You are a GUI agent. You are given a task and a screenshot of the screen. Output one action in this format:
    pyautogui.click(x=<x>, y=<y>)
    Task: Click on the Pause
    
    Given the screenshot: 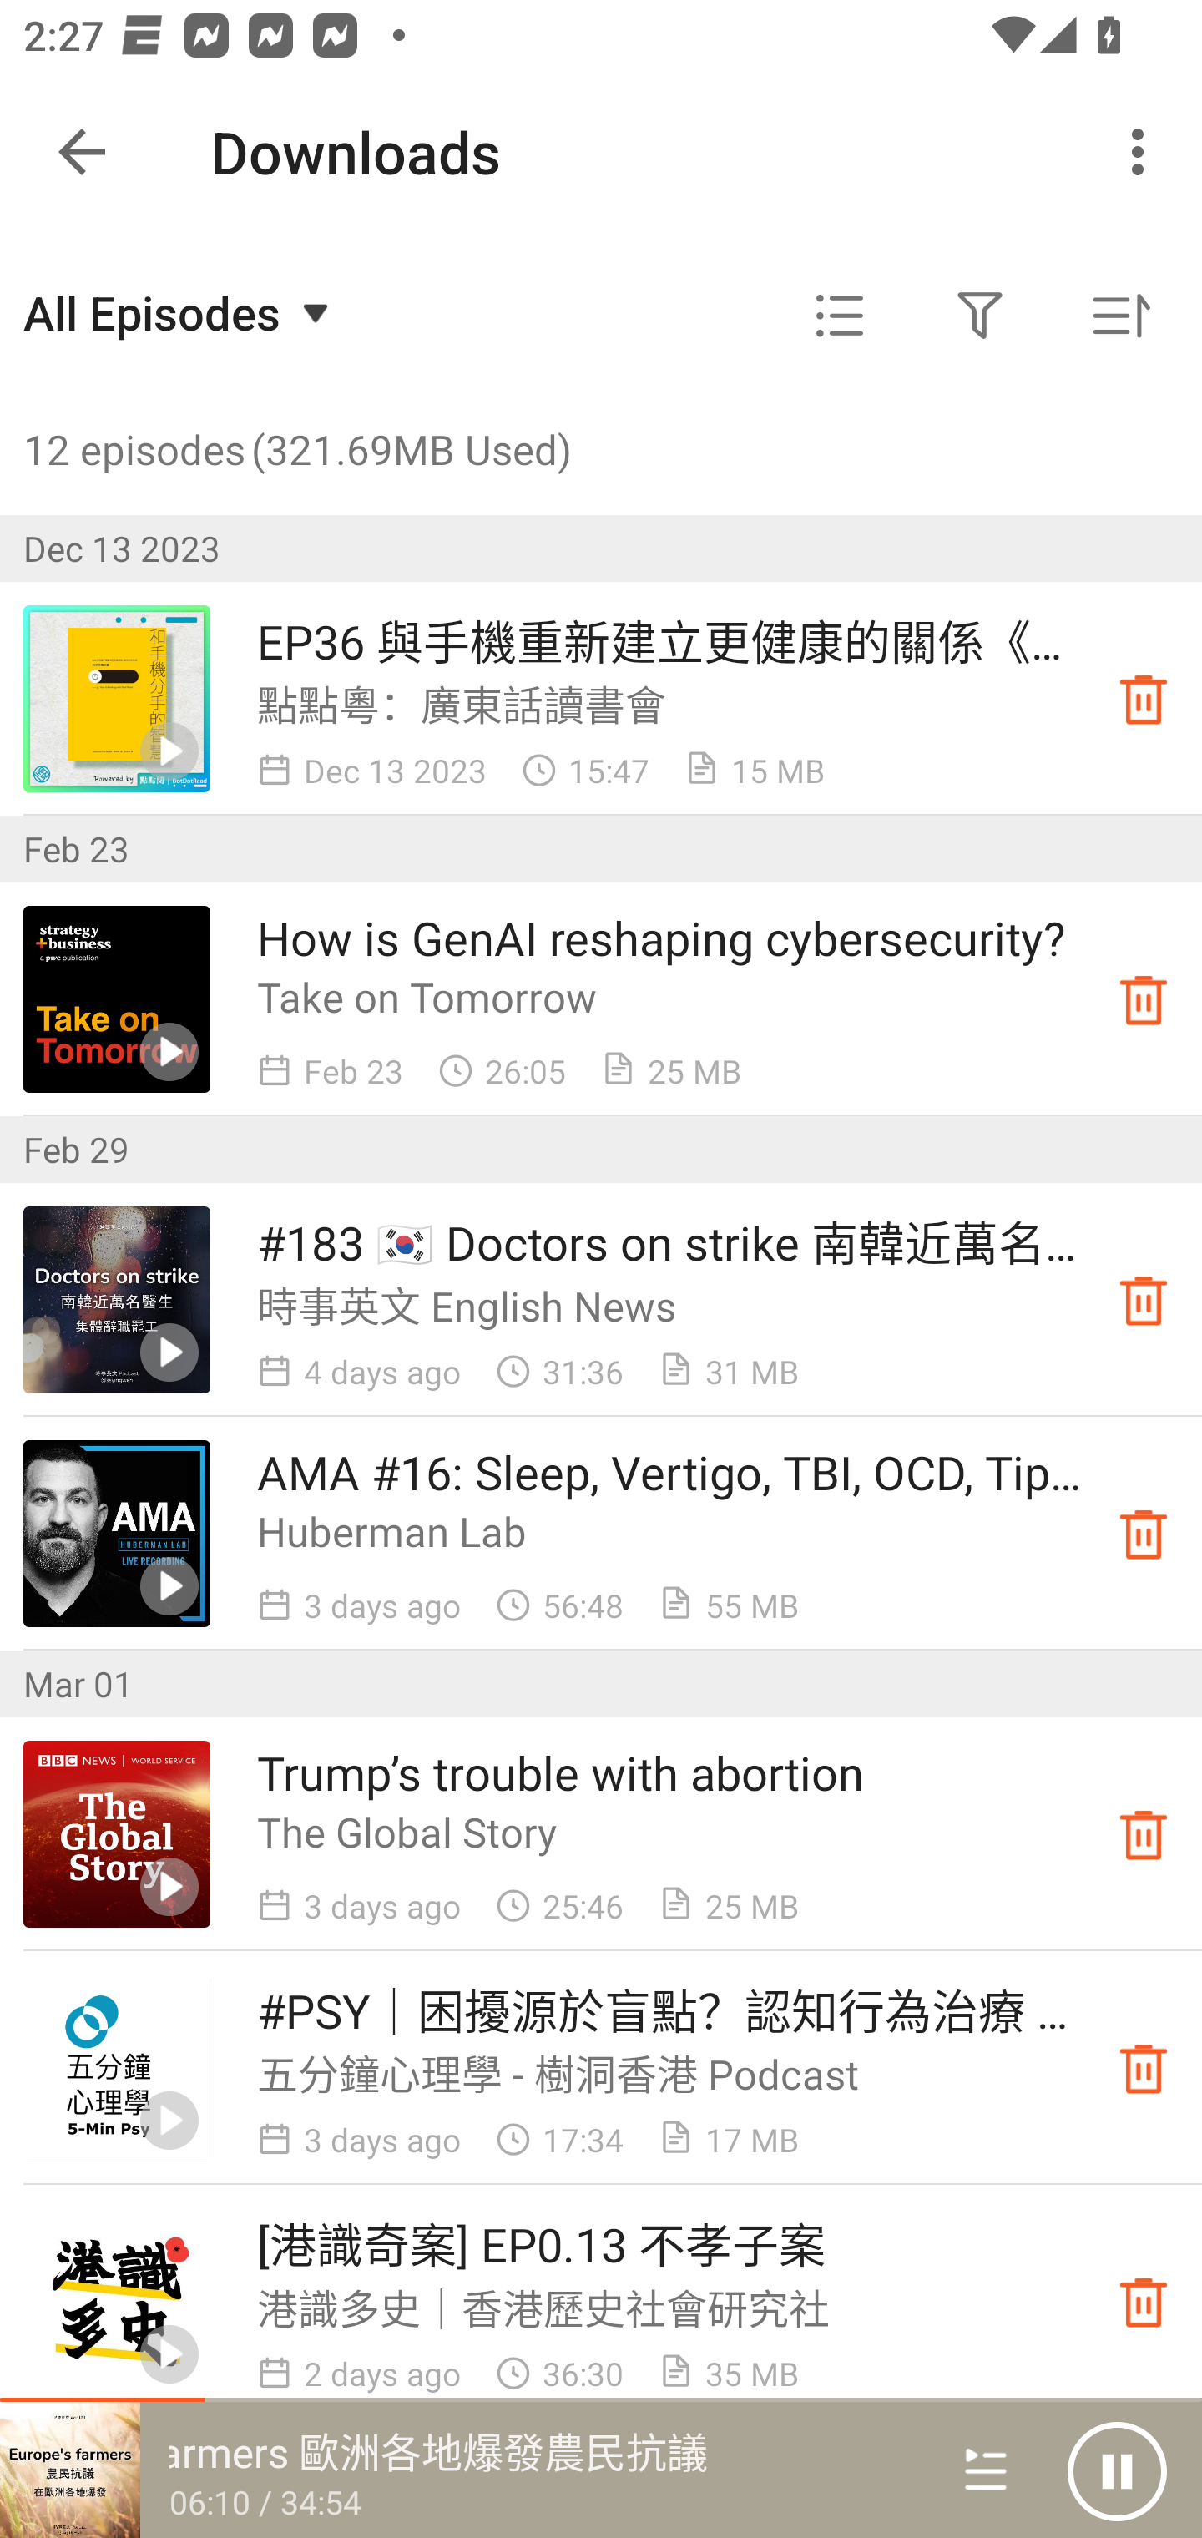 What is the action you would take?
    pyautogui.click(x=1117, y=2470)
    